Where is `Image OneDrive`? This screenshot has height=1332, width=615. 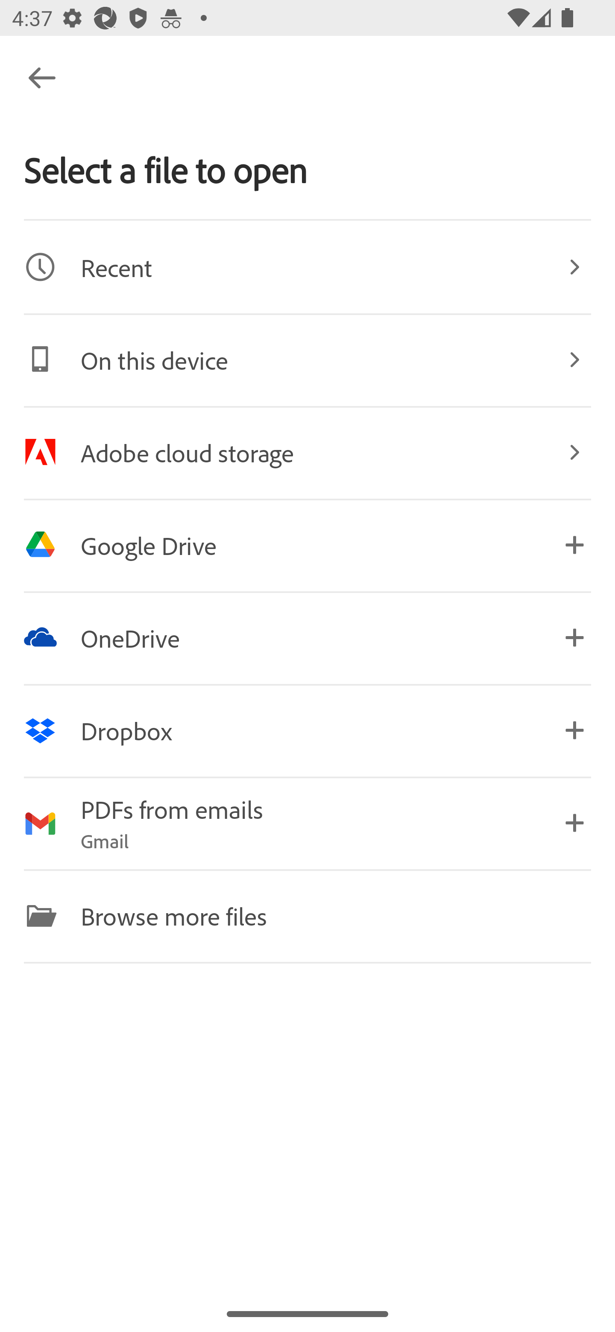
Image OneDrive is located at coordinates (307, 637).